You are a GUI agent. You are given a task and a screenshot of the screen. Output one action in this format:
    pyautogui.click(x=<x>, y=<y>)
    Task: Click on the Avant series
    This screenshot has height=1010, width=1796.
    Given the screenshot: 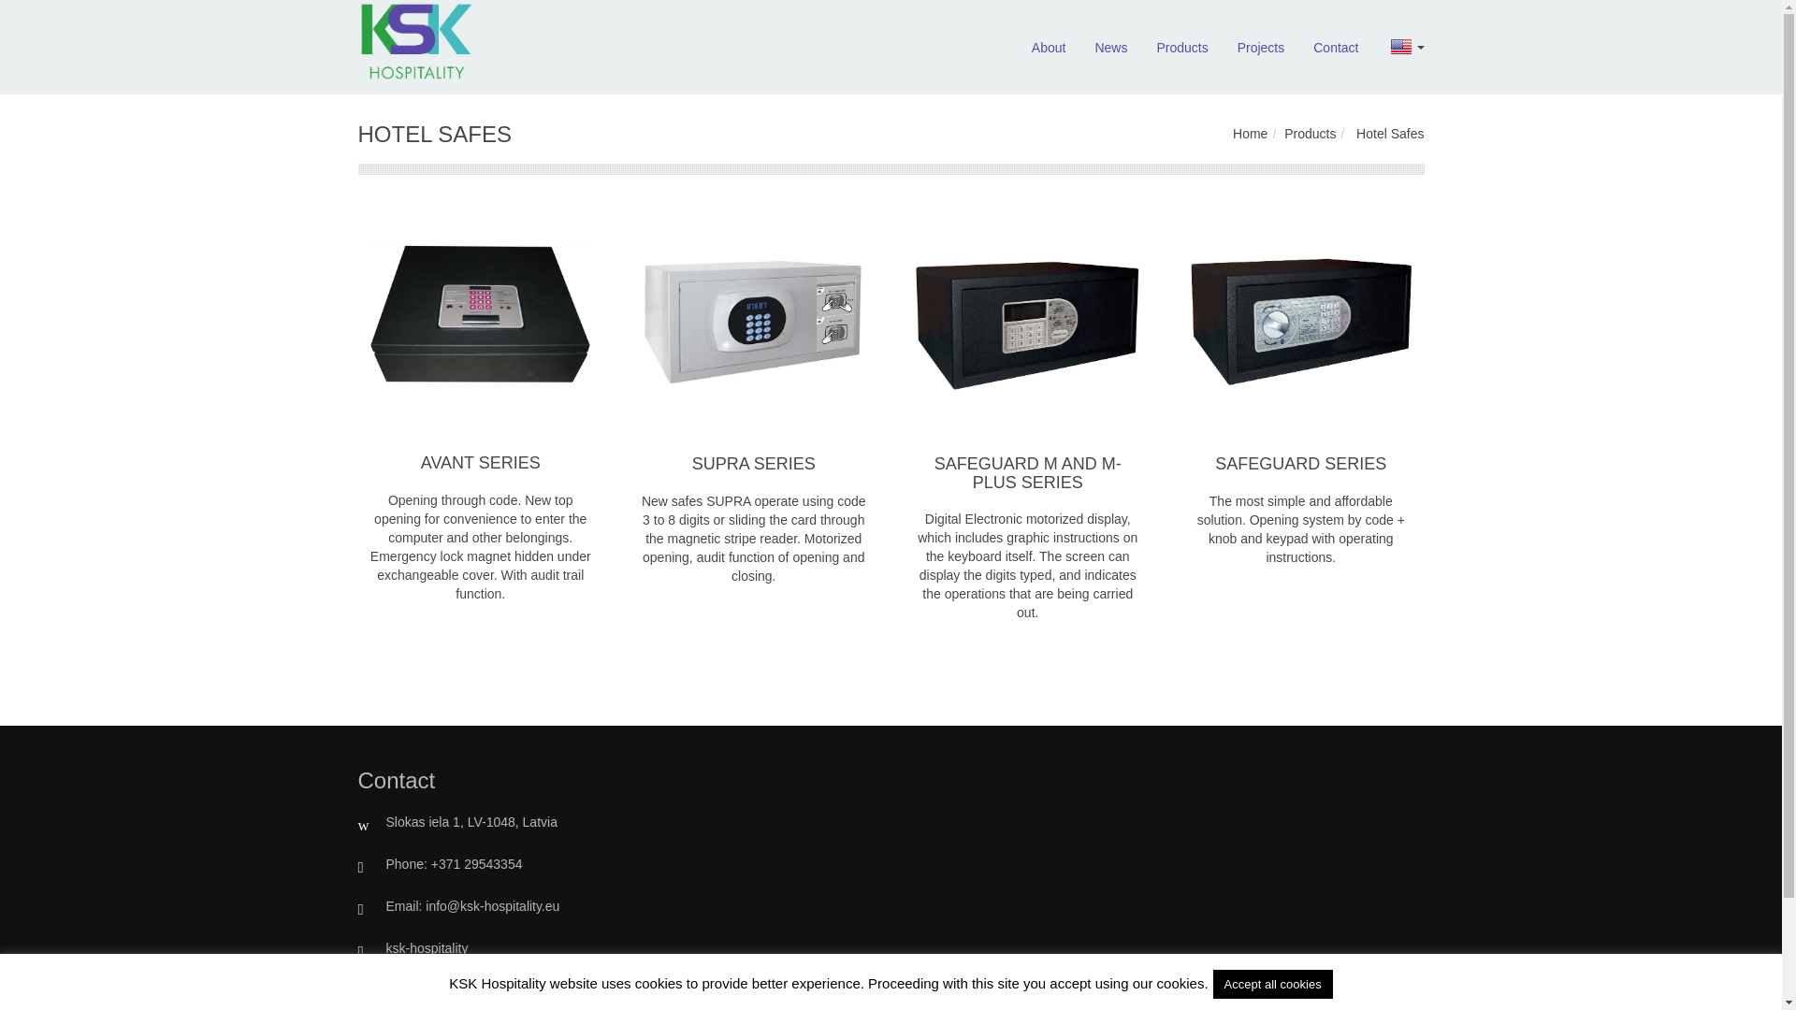 What is the action you would take?
    pyautogui.click(x=480, y=324)
    